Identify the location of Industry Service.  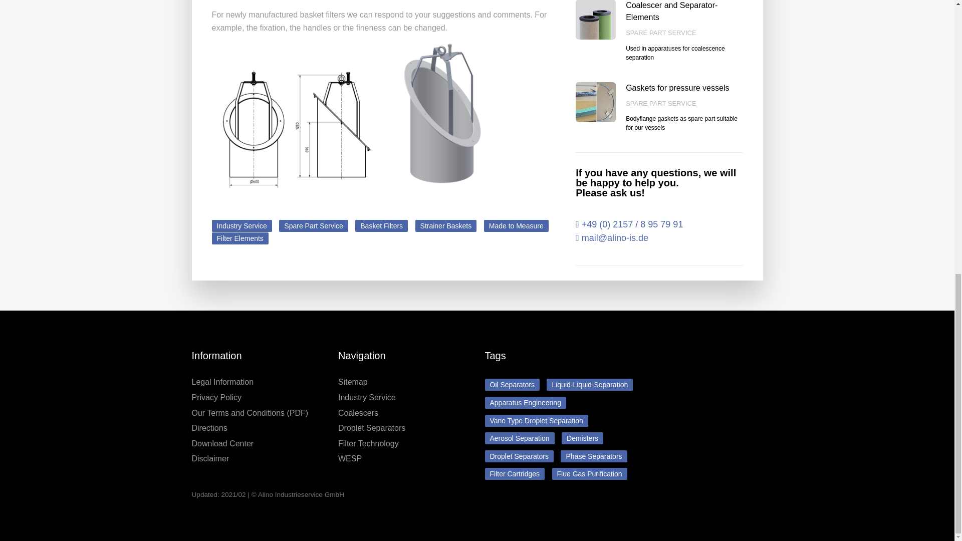
(242, 225).